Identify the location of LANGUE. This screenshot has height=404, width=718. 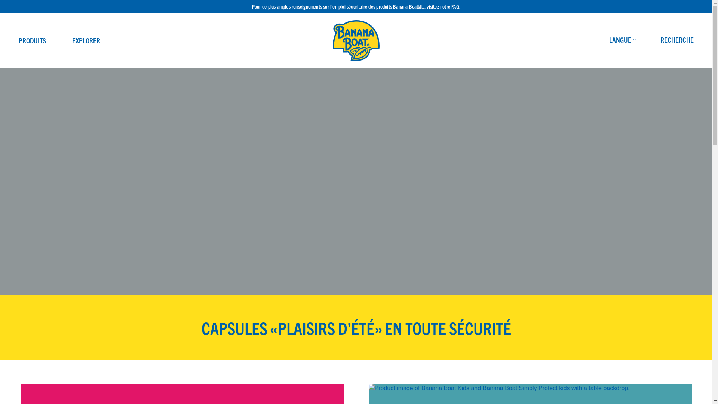
(624, 40).